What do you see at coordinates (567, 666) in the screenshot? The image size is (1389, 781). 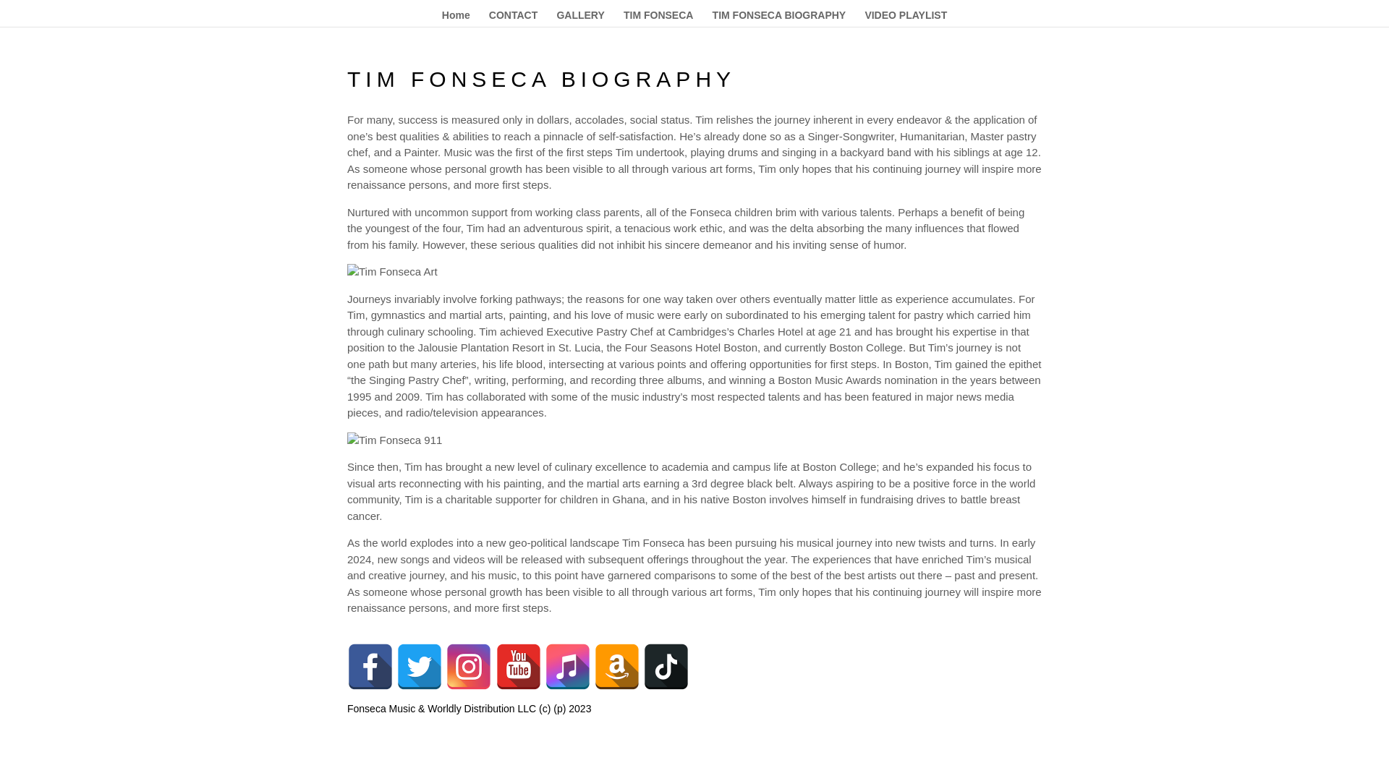 I see `Apple Music` at bounding box center [567, 666].